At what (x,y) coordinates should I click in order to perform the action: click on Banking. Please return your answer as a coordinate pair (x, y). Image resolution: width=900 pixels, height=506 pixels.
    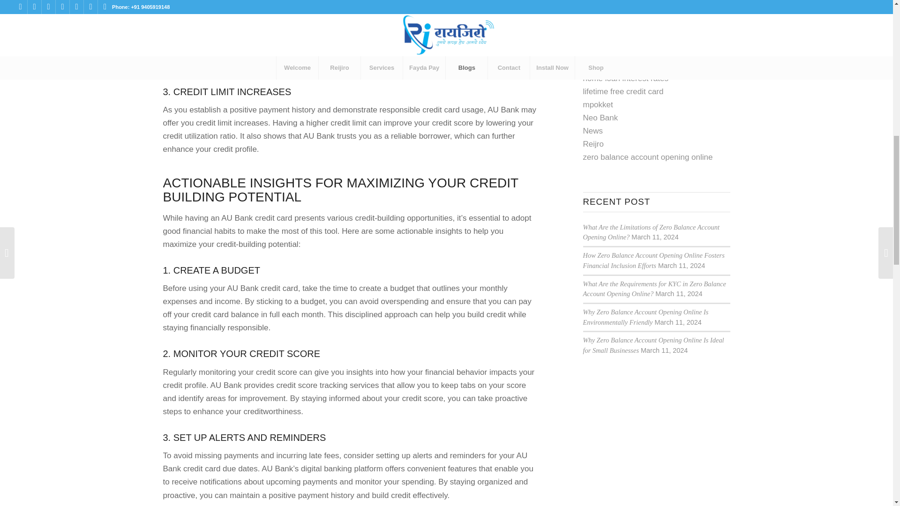
    Looking at the image, I should click on (597, 52).